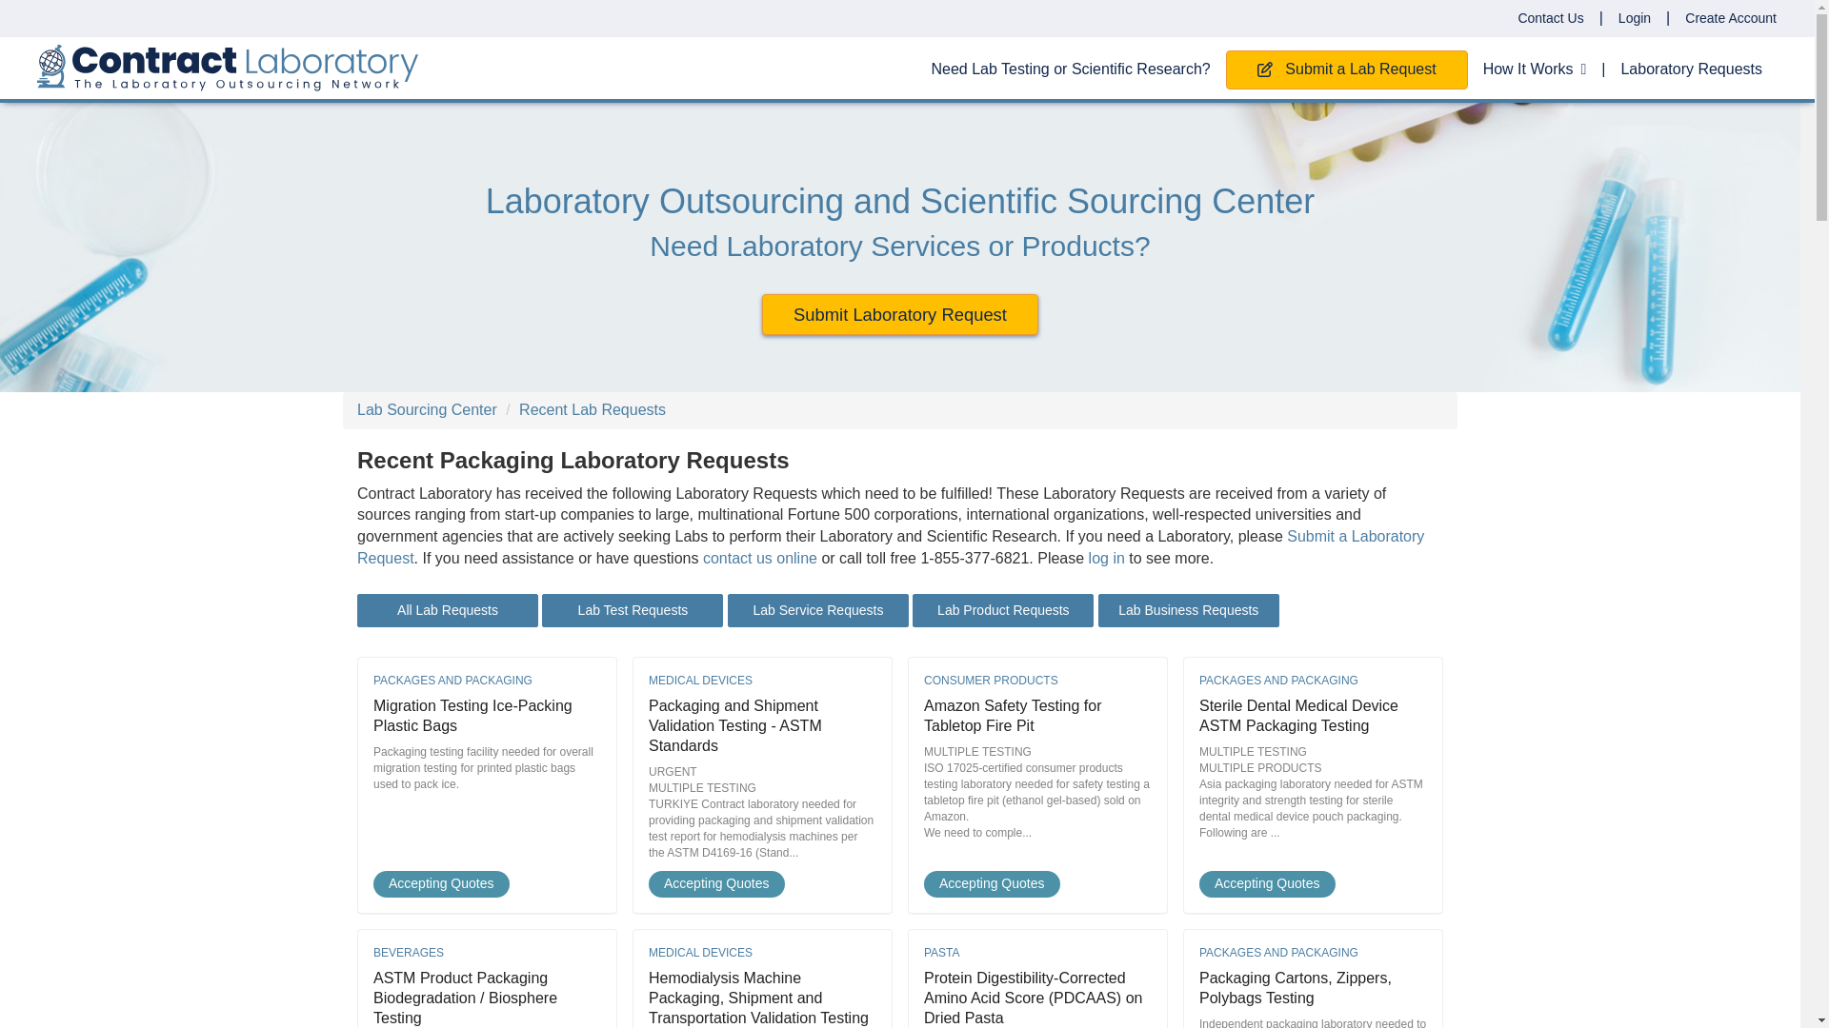 Image resolution: width=1829 pixels, height=1028 pixels. Describe the element at coordinates (1635, 17) in the screenshot. I see `Login` at that location.